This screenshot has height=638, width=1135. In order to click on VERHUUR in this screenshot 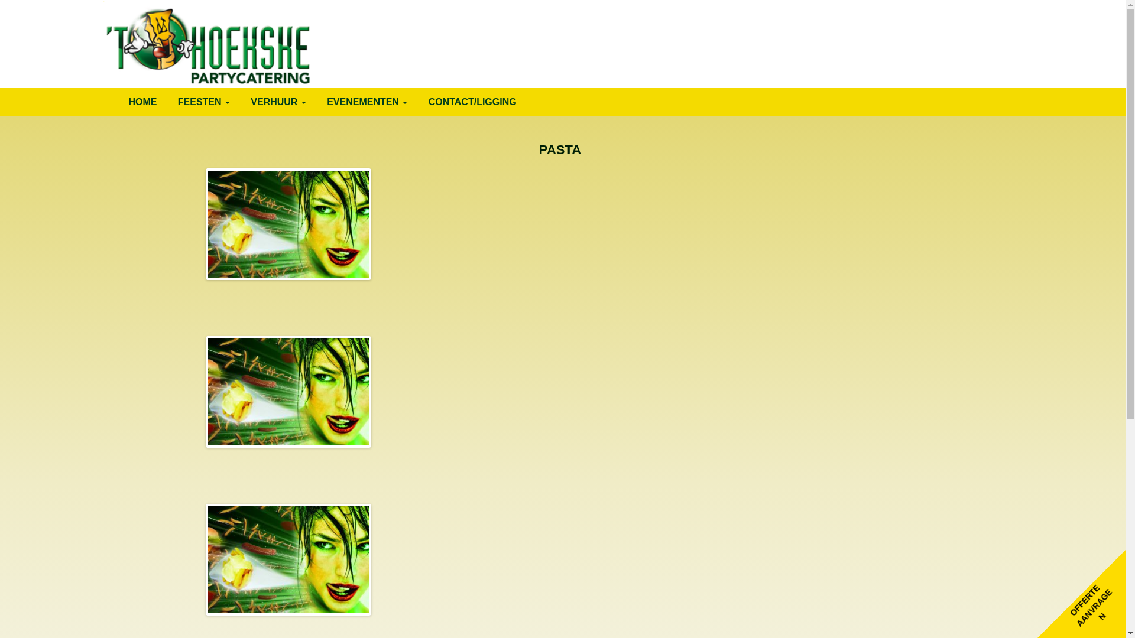, I will do `click(278, 102)`.